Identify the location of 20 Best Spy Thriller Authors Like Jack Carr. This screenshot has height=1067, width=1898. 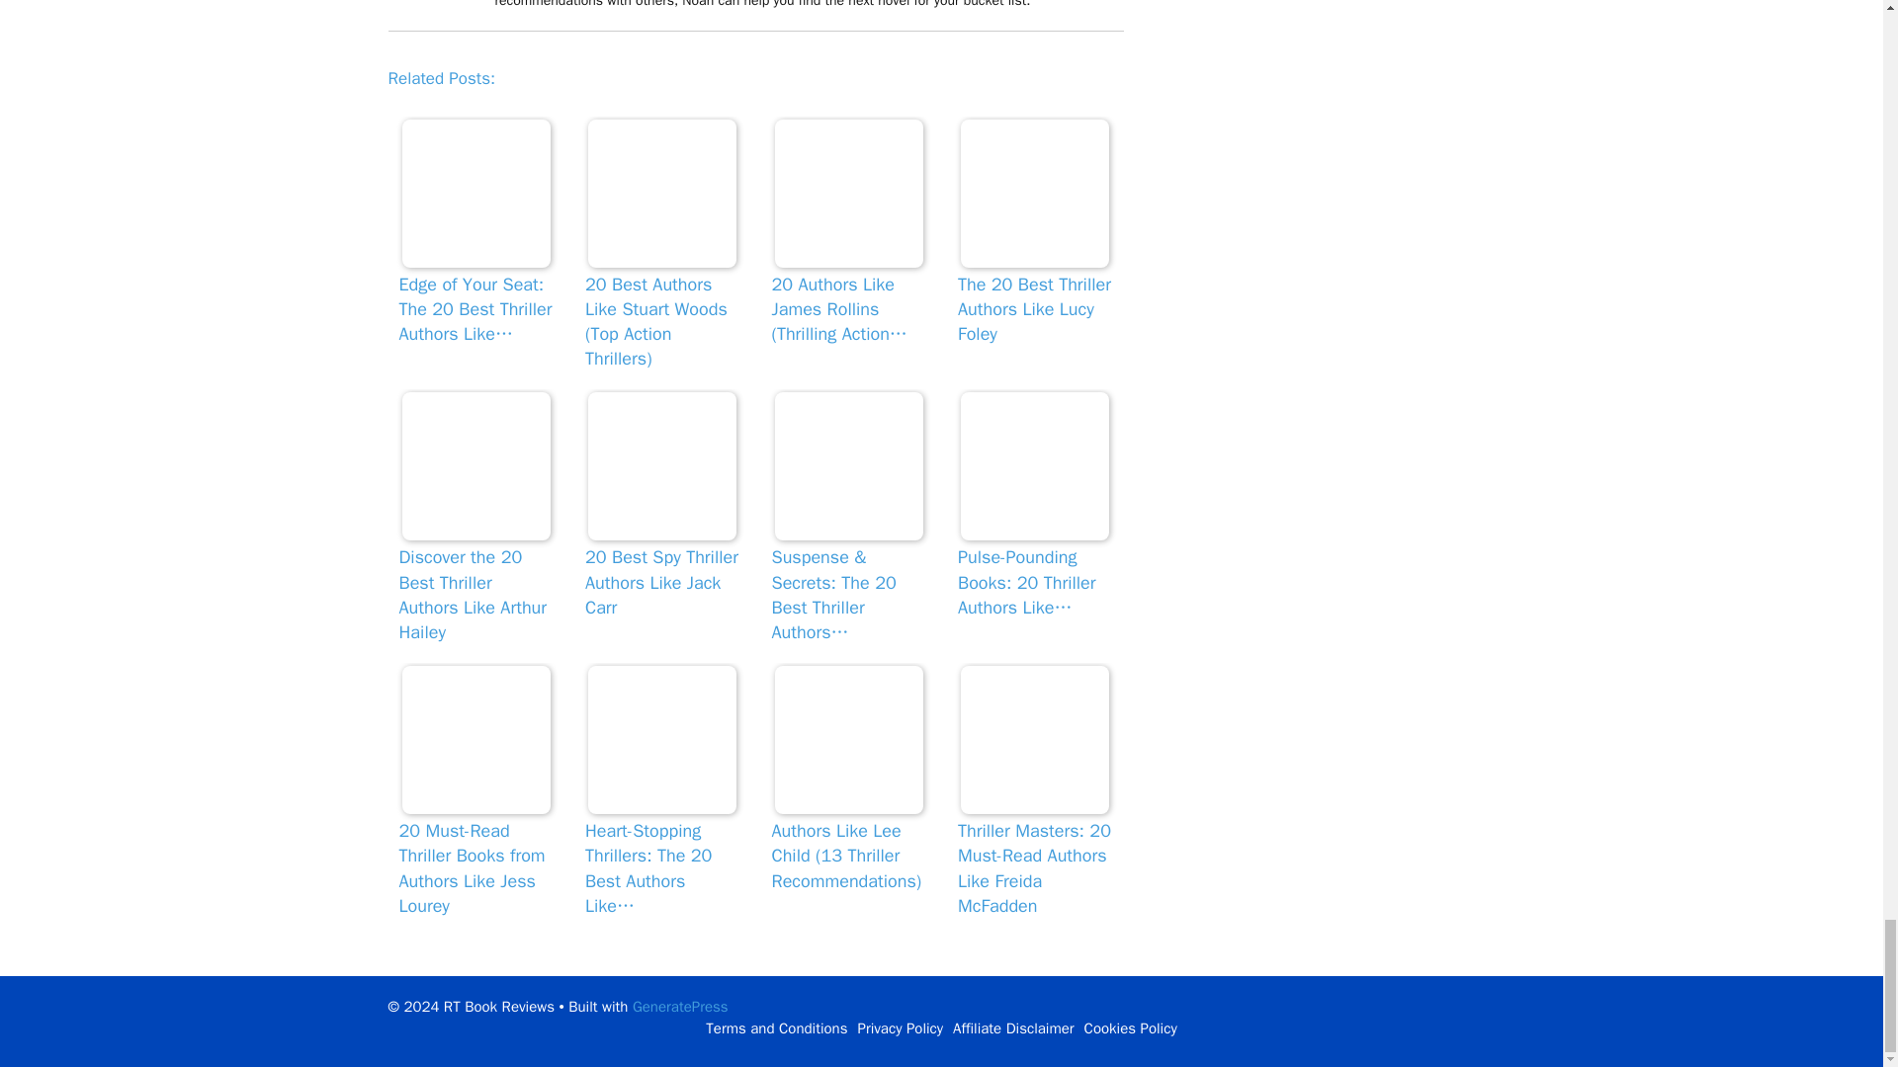
(662, 466).